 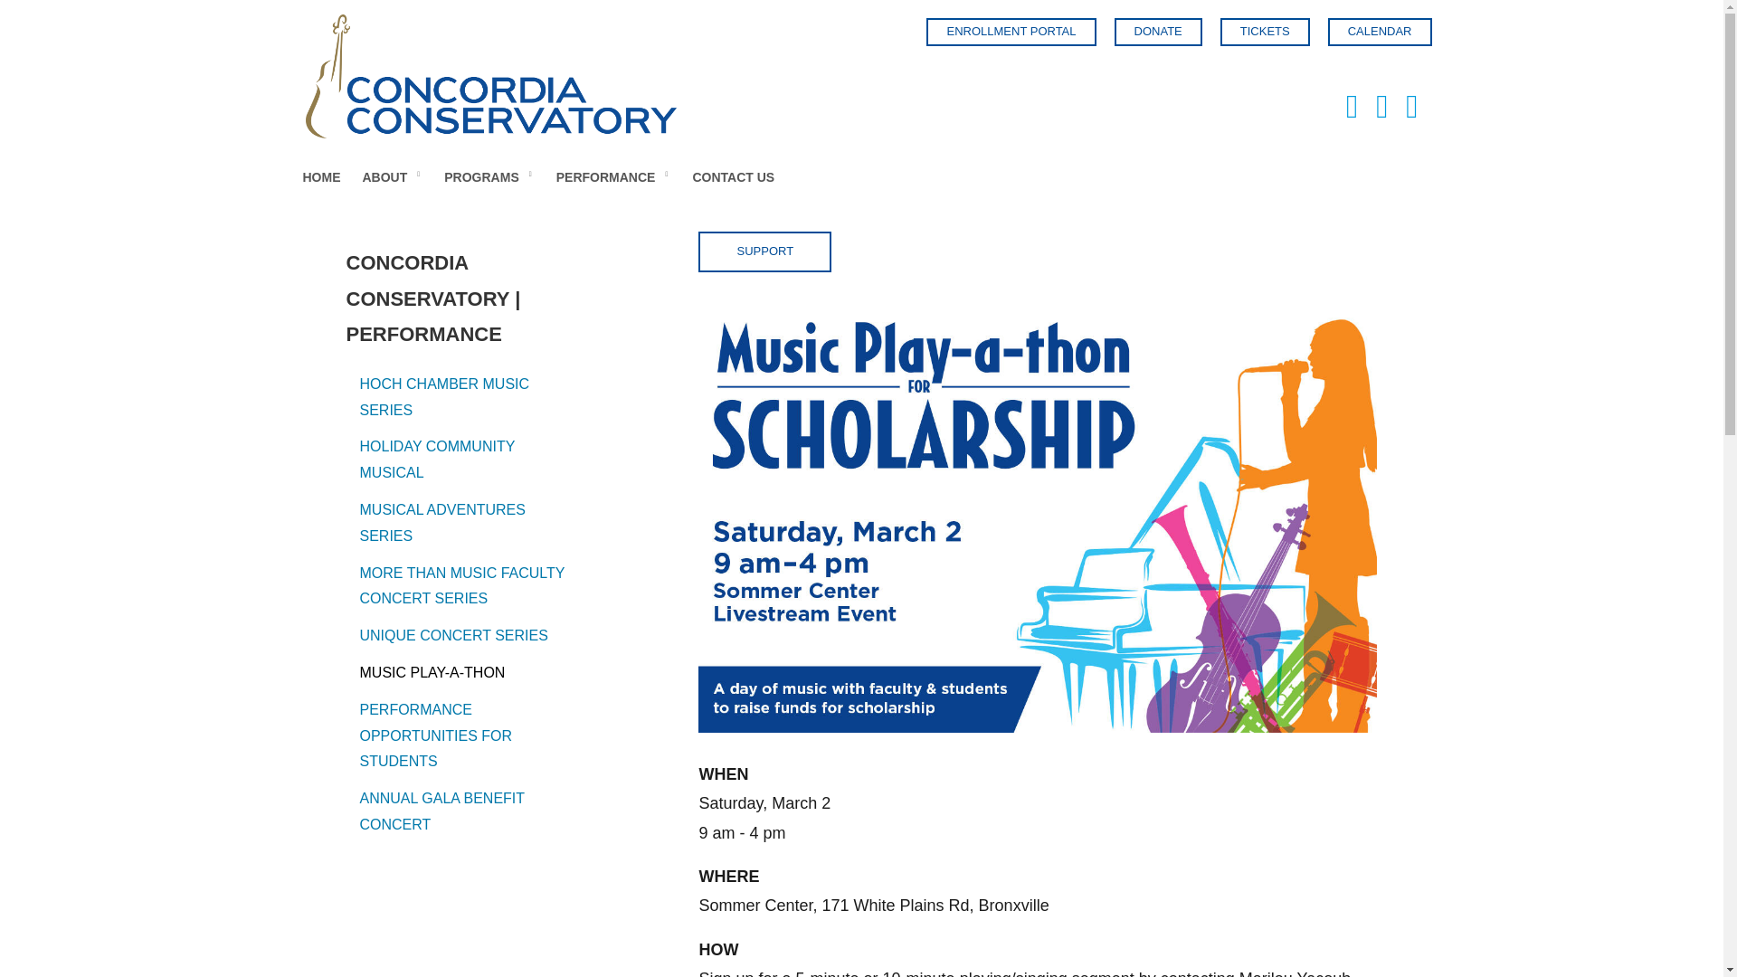 What do you see at coordinates (1380, 32) in the screenshot?
I see `CALENDAR` at bounding box center [1380, 32].